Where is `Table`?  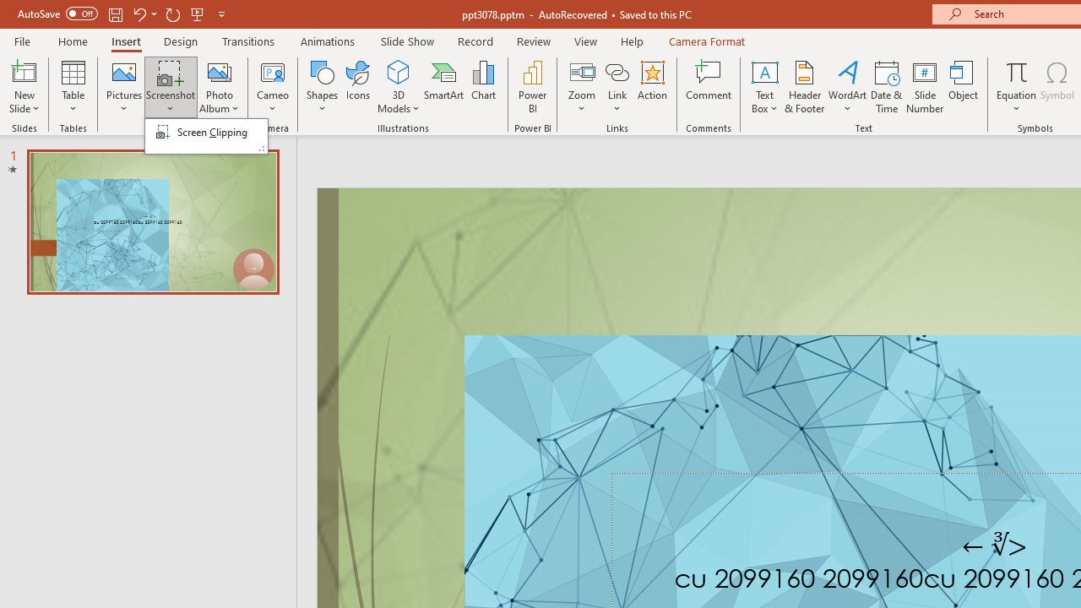
Table is located at coordinates (73, 86).